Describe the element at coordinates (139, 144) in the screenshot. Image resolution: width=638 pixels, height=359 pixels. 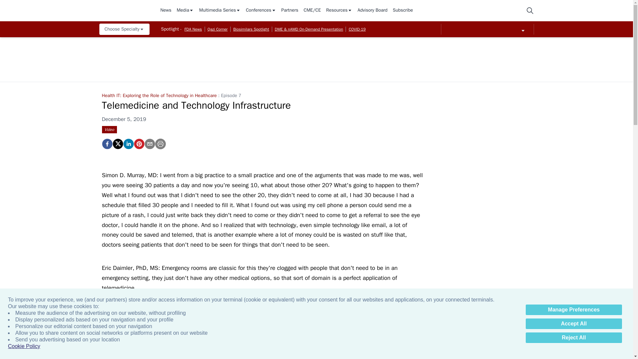
I see `Telemedicine and Technology Infrastructure` at that location.